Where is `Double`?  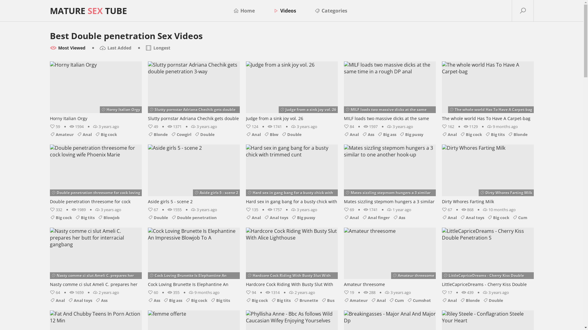
Double is located at coordinates (158, 217).